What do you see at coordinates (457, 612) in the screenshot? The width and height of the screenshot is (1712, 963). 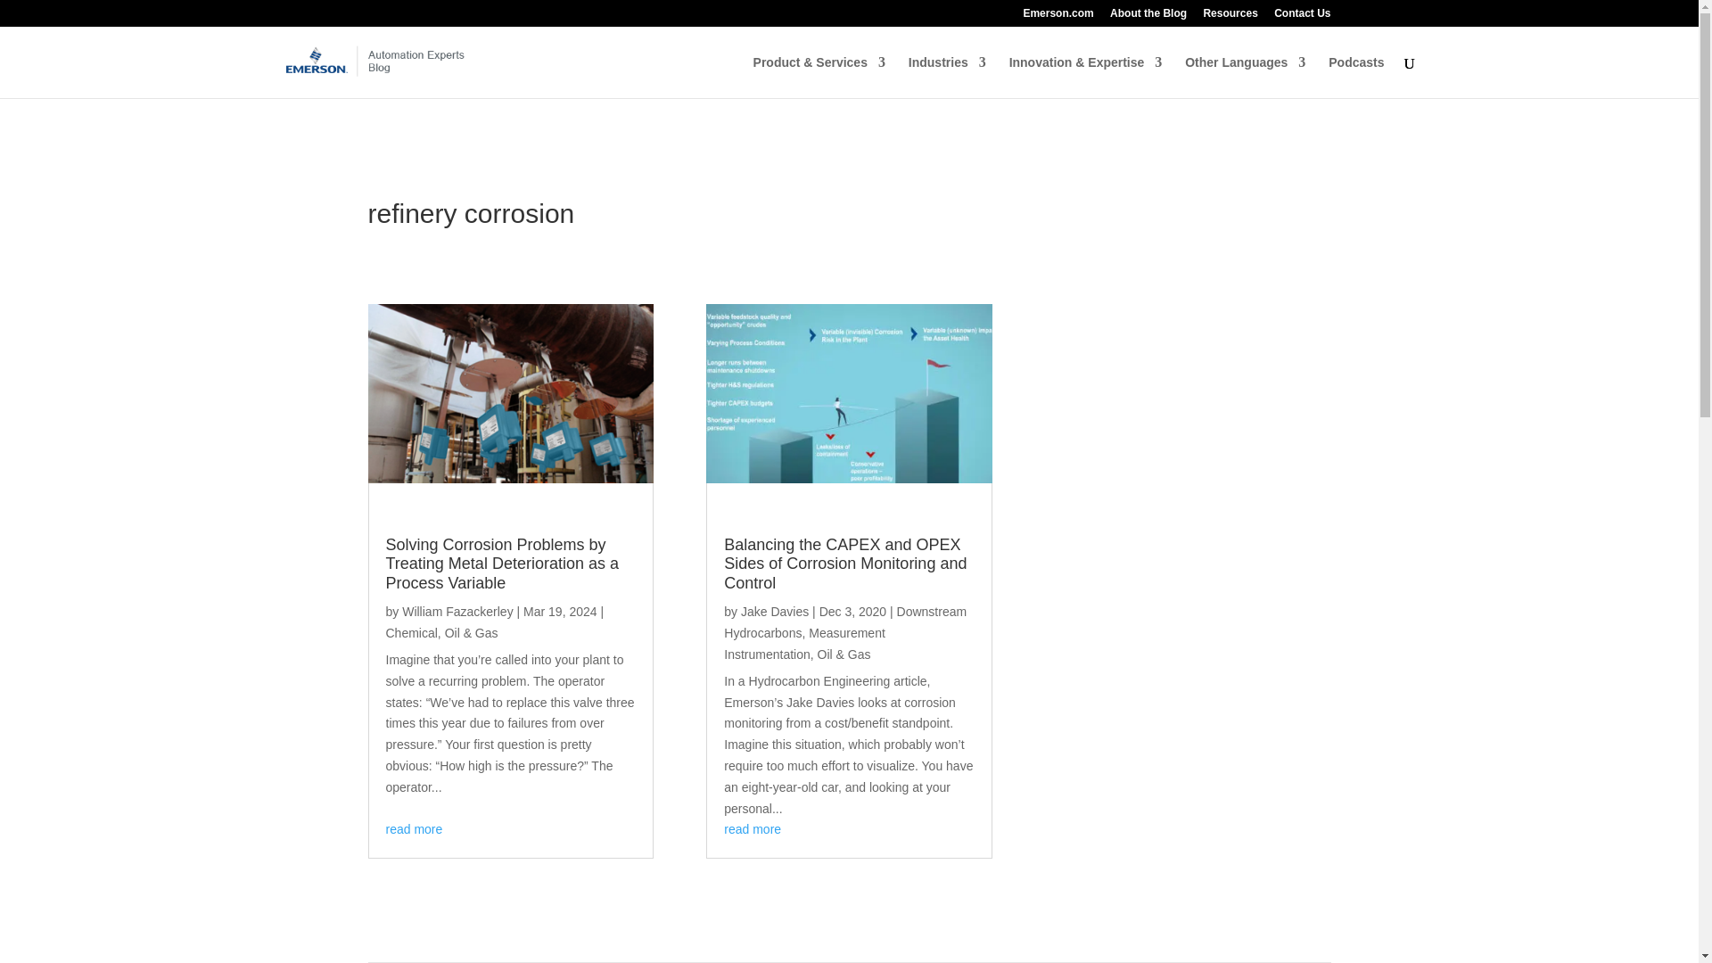 I see `Posts by William Fazackerley` at bounding box center [457, 612].